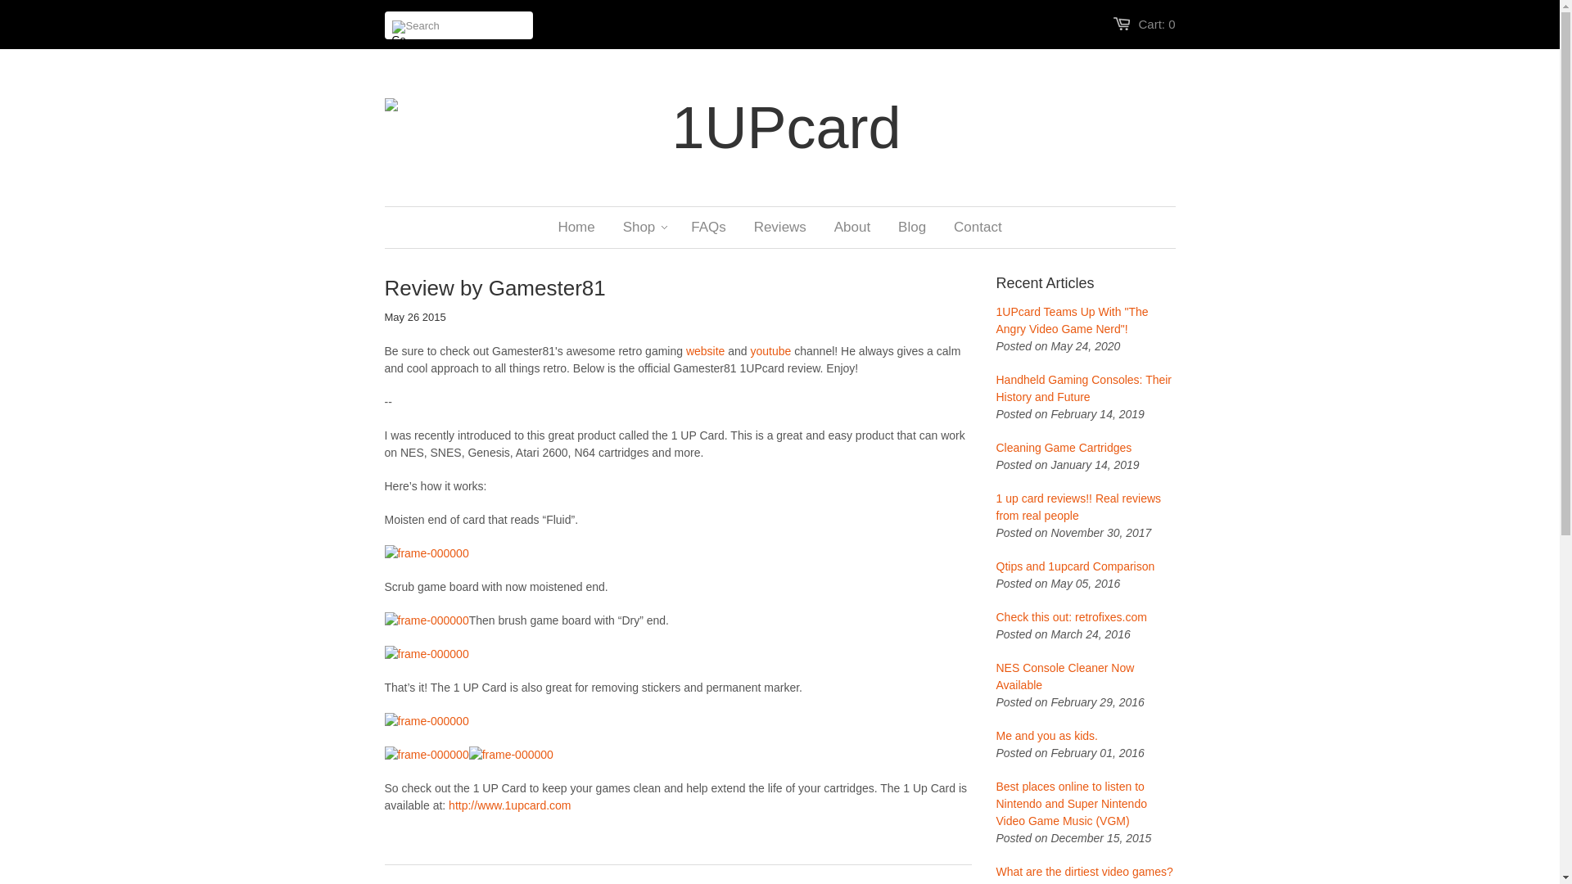 The image size is (1572, 884). Describe the element at coordinates (1086, 617) in the screenshot. I see `Check this out: retrofixes.com` at that location.